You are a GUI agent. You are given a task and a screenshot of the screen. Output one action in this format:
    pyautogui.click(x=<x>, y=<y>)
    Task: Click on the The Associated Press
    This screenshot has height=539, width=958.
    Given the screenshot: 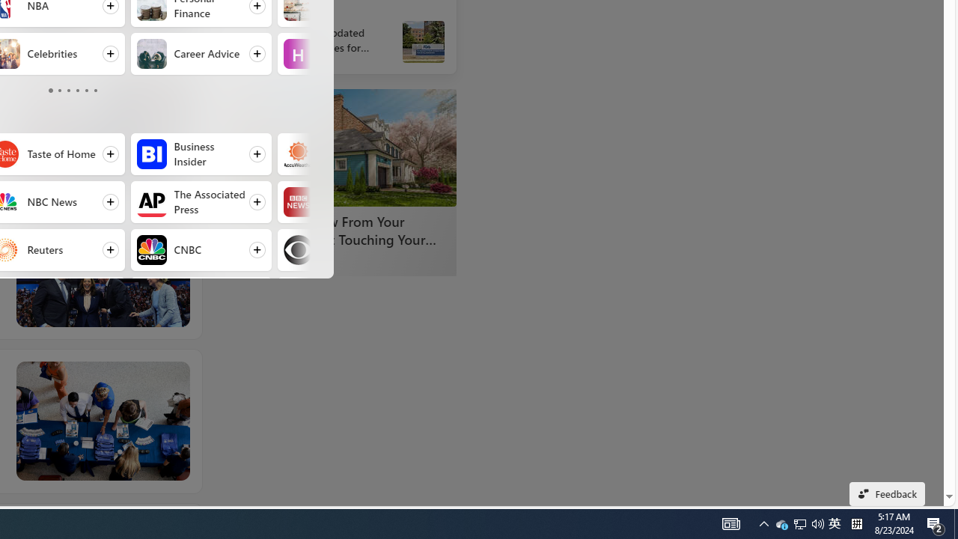 What is the action you would take?
    pyautogui.click(x=151, y=202)
    